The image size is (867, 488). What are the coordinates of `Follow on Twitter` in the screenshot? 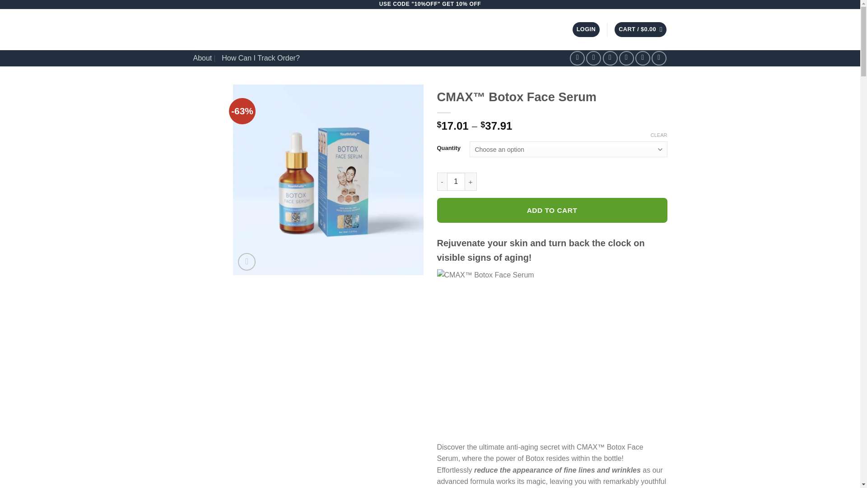 It's located at (610, 58).